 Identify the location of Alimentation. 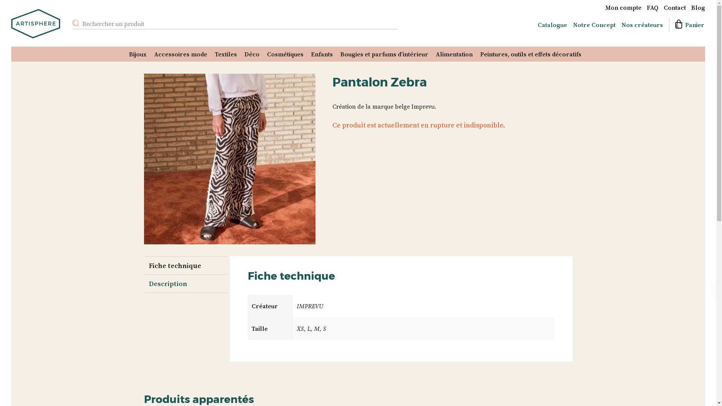
(454, 54).